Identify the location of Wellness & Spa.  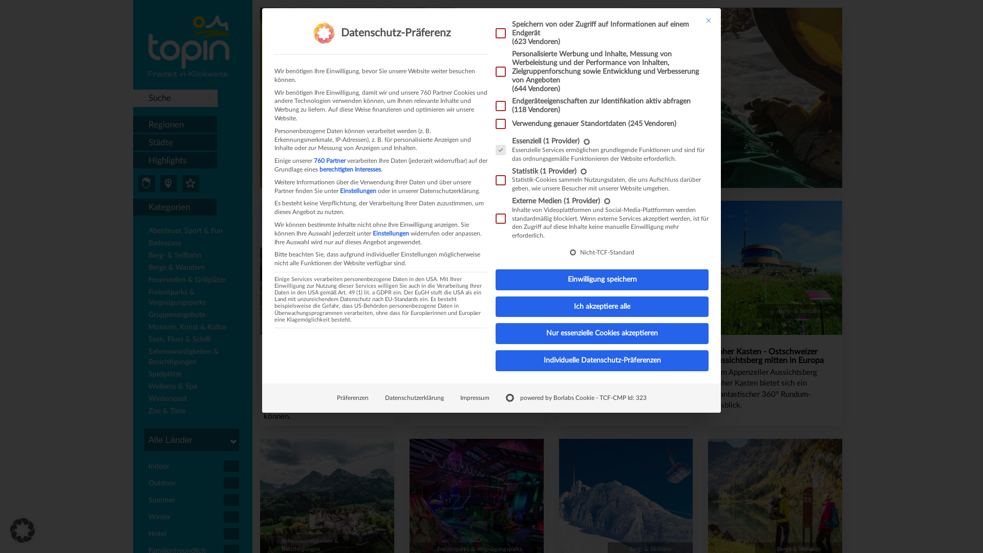
(196, 388).